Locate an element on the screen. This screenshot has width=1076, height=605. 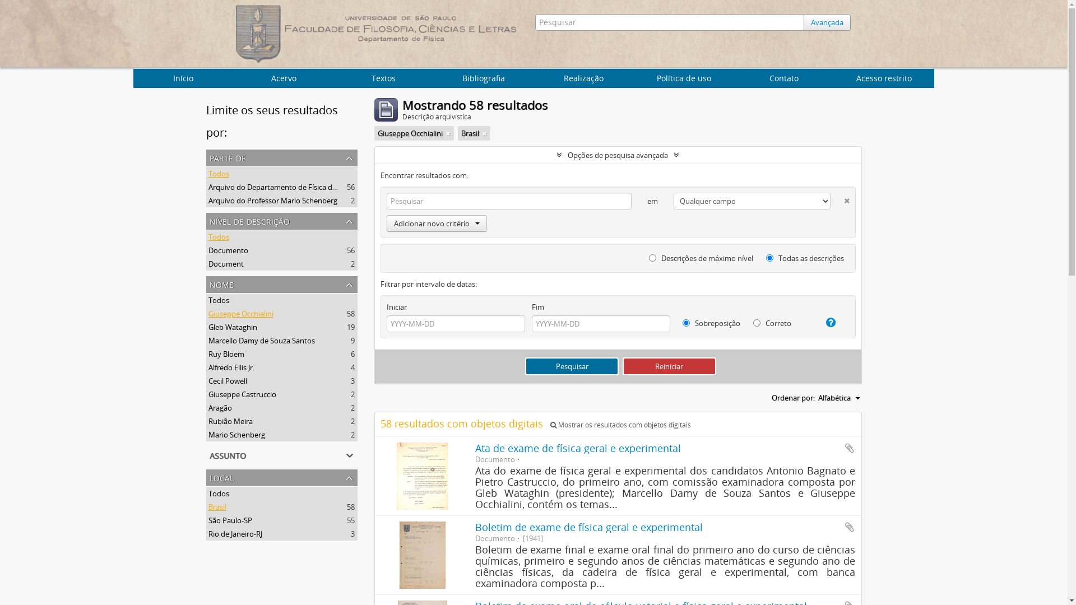
Todos is located at coordinates (219, 494).